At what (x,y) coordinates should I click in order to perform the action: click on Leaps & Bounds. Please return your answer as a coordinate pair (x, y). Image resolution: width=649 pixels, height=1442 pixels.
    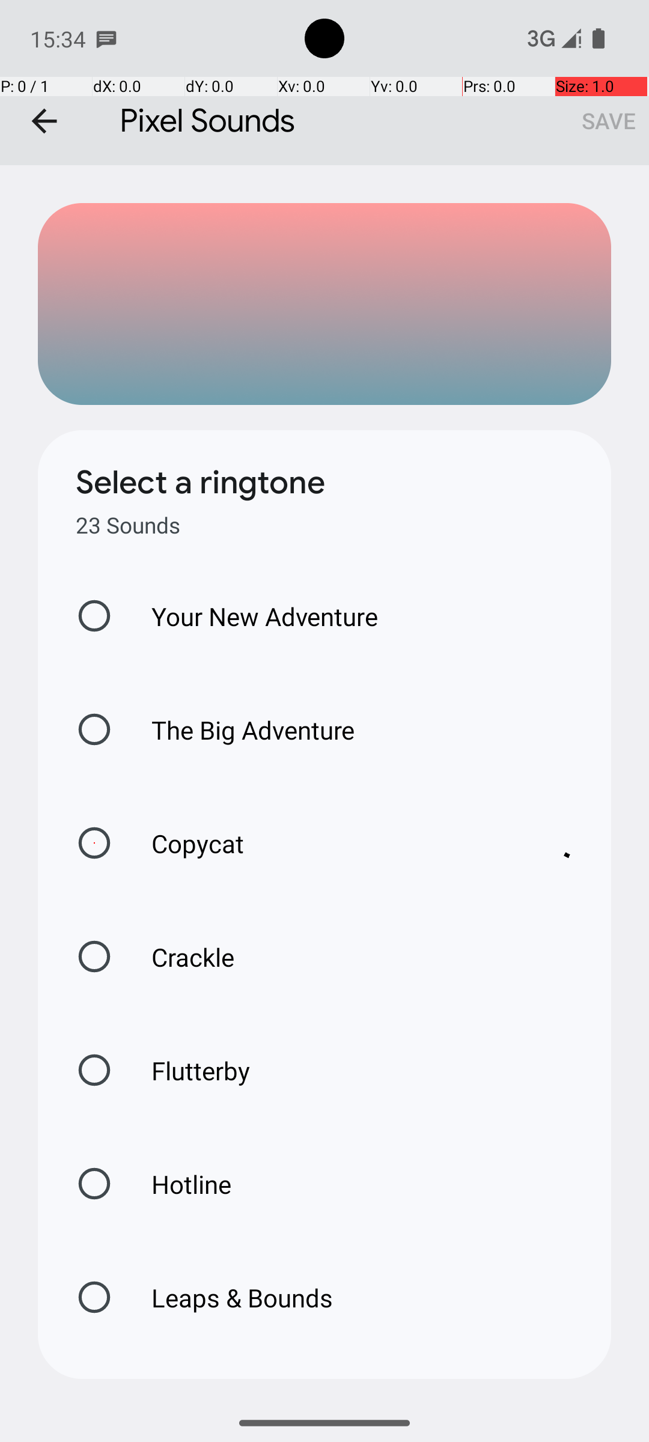
    Looking at the image, I should click on (230, 1298).